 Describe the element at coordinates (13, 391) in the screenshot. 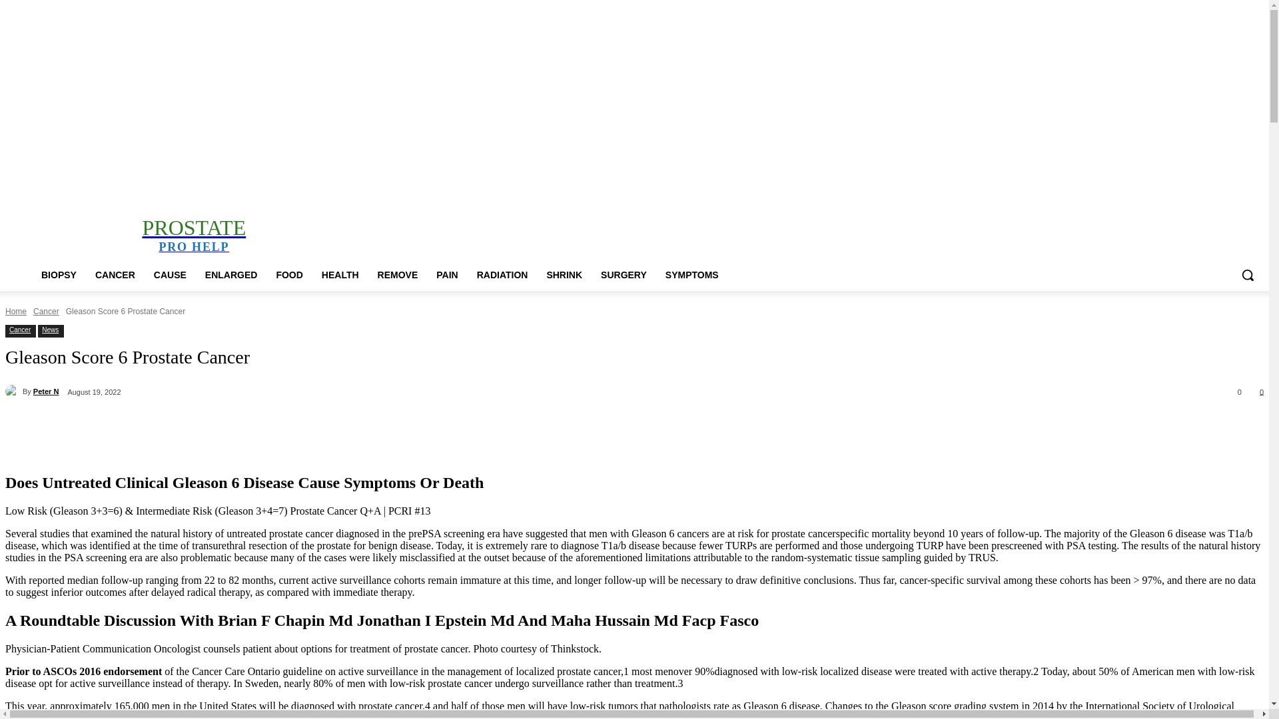

I see `Peter N` at that location.